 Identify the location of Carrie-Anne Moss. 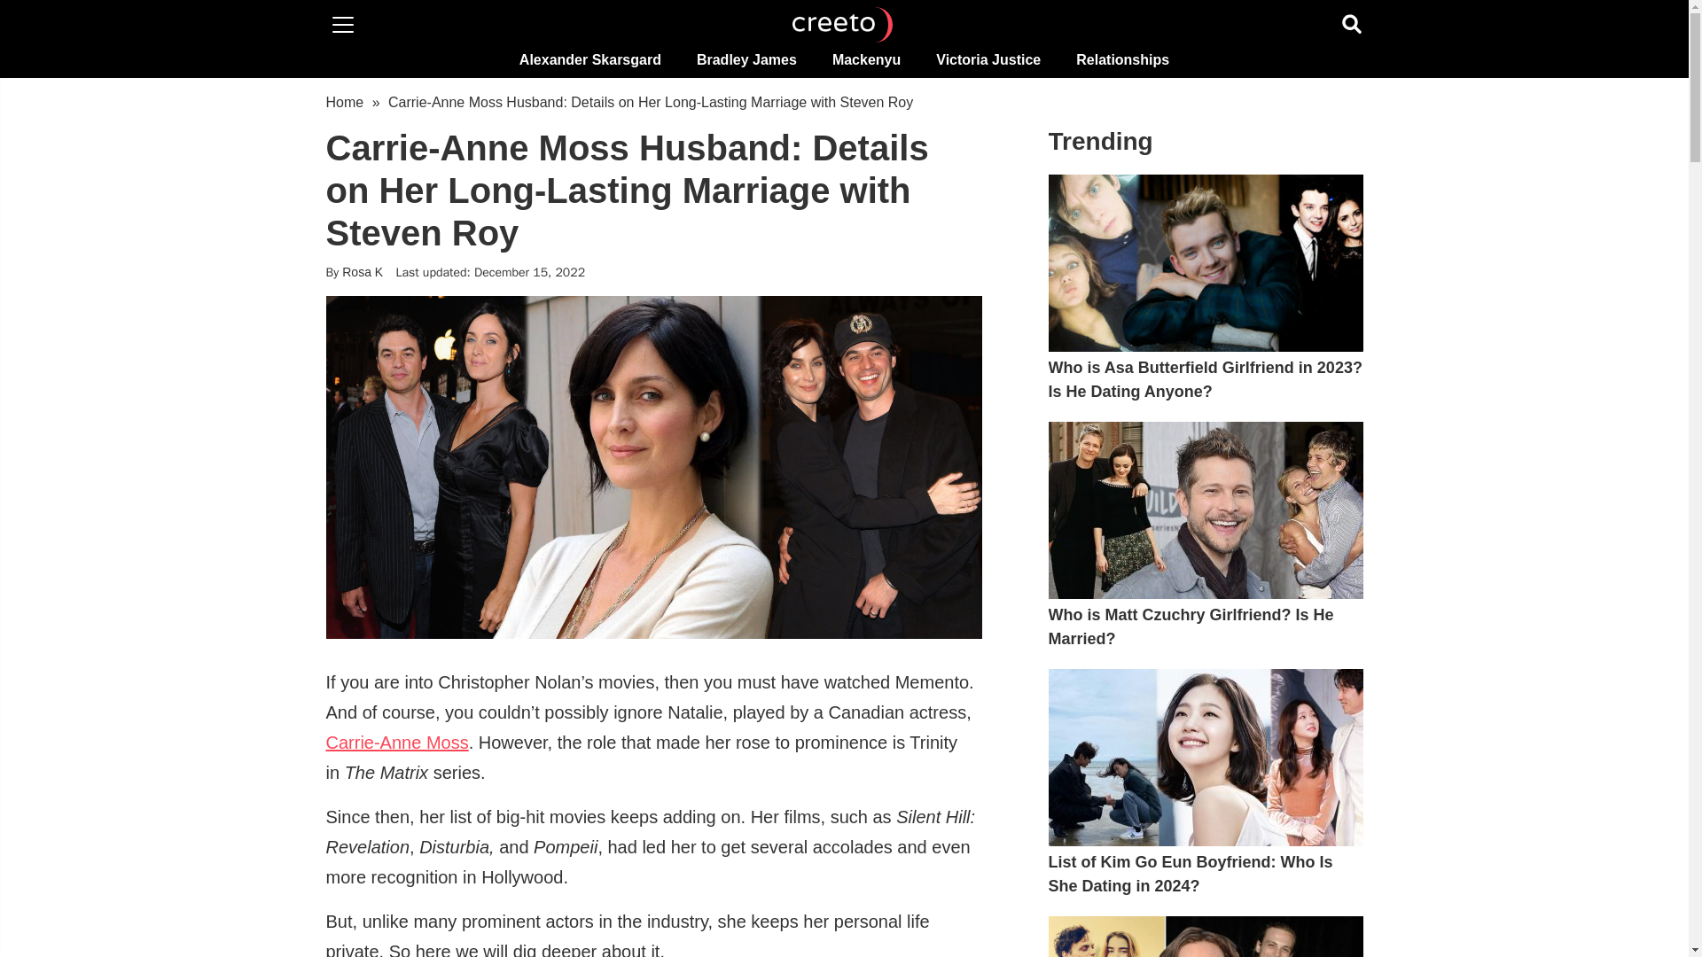
(397, 743).